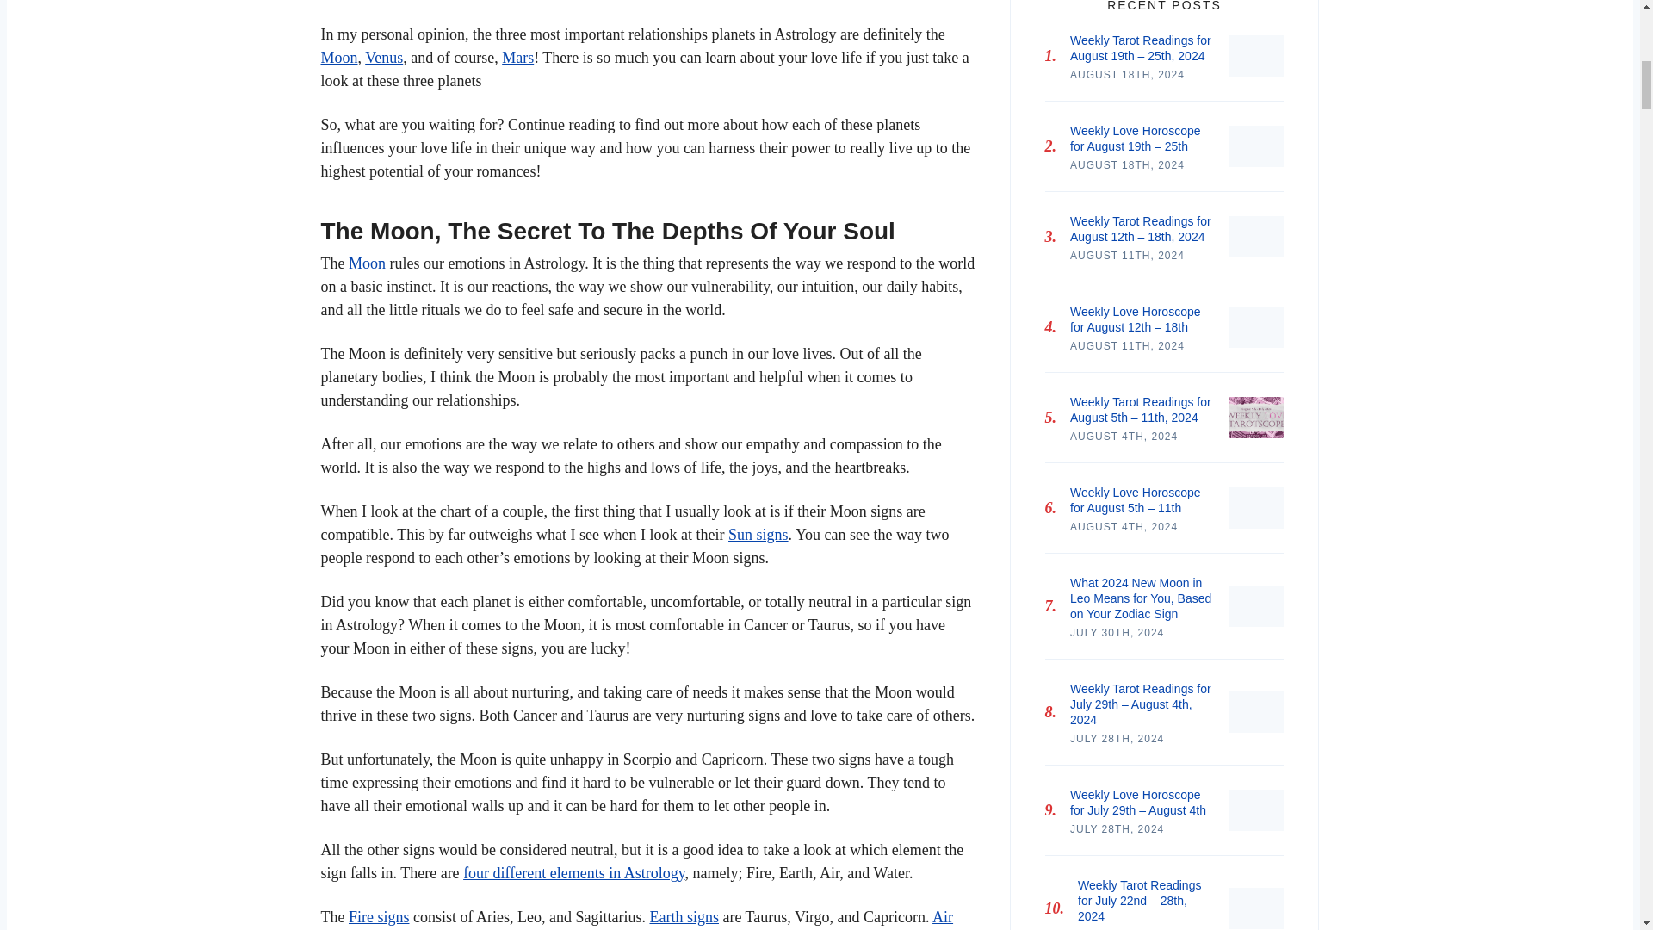  I want to click on Air signs, so click(637, 920).